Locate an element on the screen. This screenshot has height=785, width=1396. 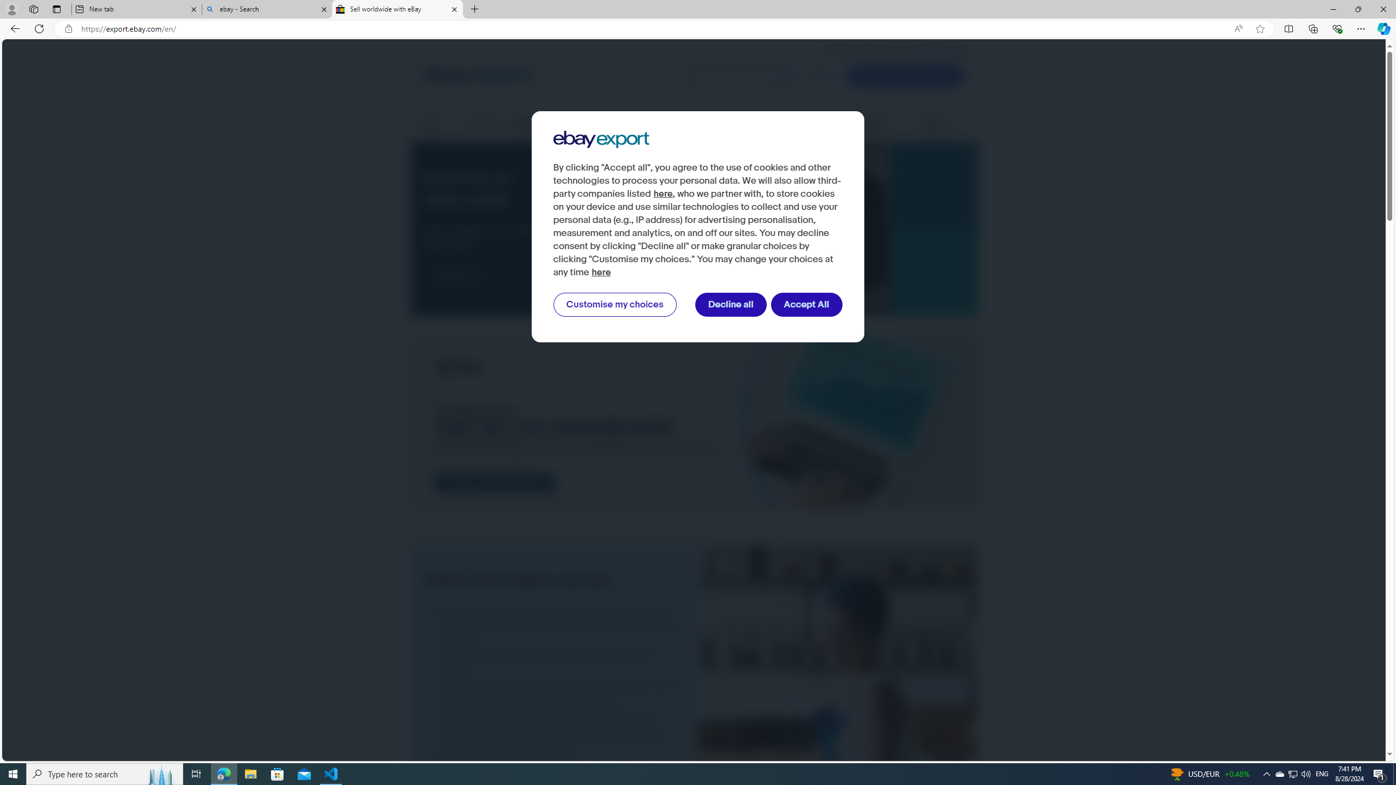
Class: search-input__icon is located at coordinates (785, 76).